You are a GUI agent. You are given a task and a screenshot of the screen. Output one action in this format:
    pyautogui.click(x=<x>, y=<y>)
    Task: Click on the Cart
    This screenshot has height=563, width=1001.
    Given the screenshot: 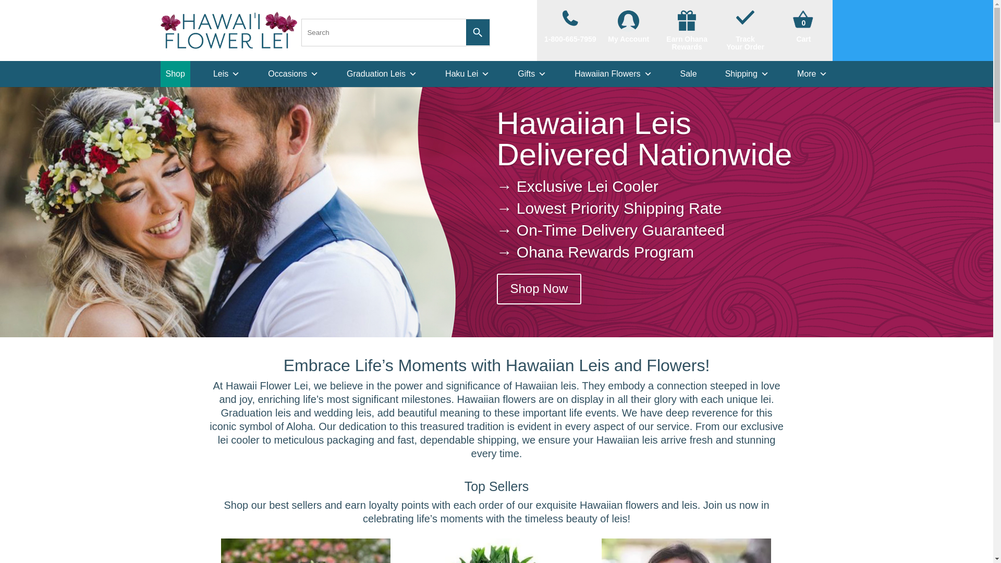 What is the action you would take?
    pyautogui.click(x=570, y=27)
    